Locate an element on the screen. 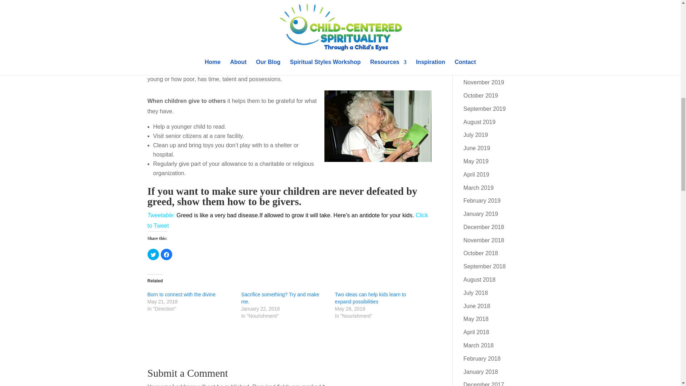 Image resolution: width=686 pixels, height=386 pixels. Two ideas can help kids learn to expand possibilities is located at coordinates (370, 298).